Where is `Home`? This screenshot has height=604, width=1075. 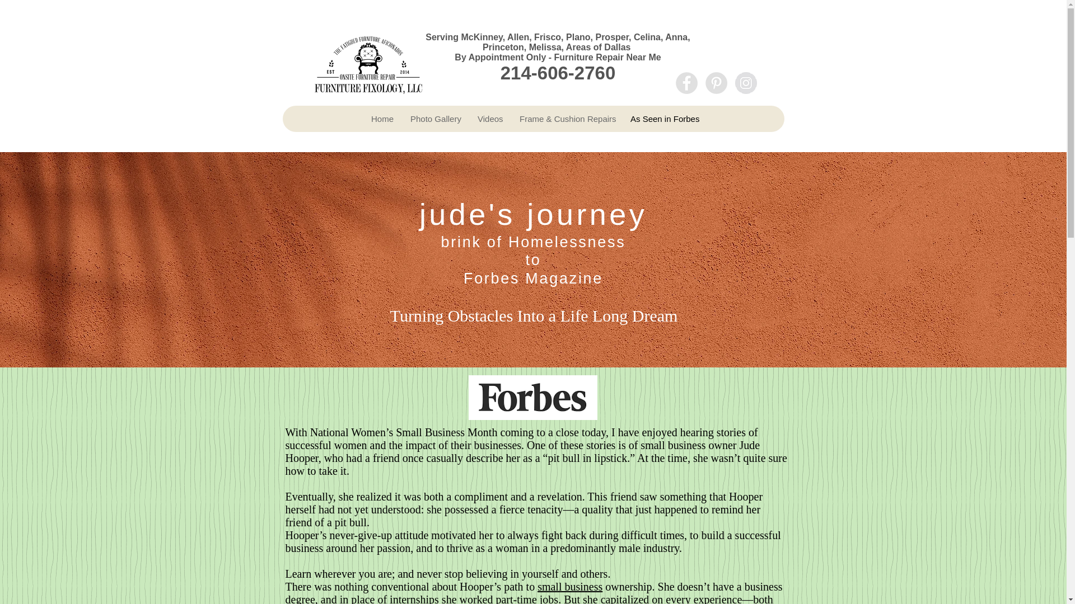
Home is located at coordinates (382, 119).